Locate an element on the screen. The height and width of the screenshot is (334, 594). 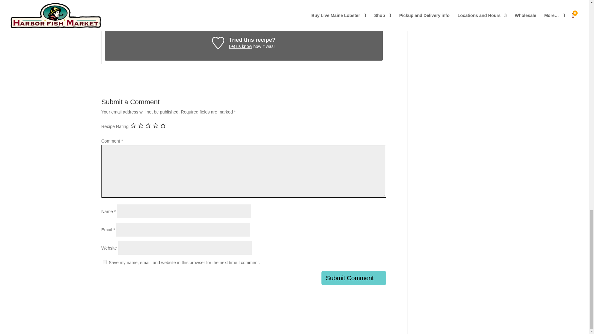
yes is located at coordinates (105, 262).